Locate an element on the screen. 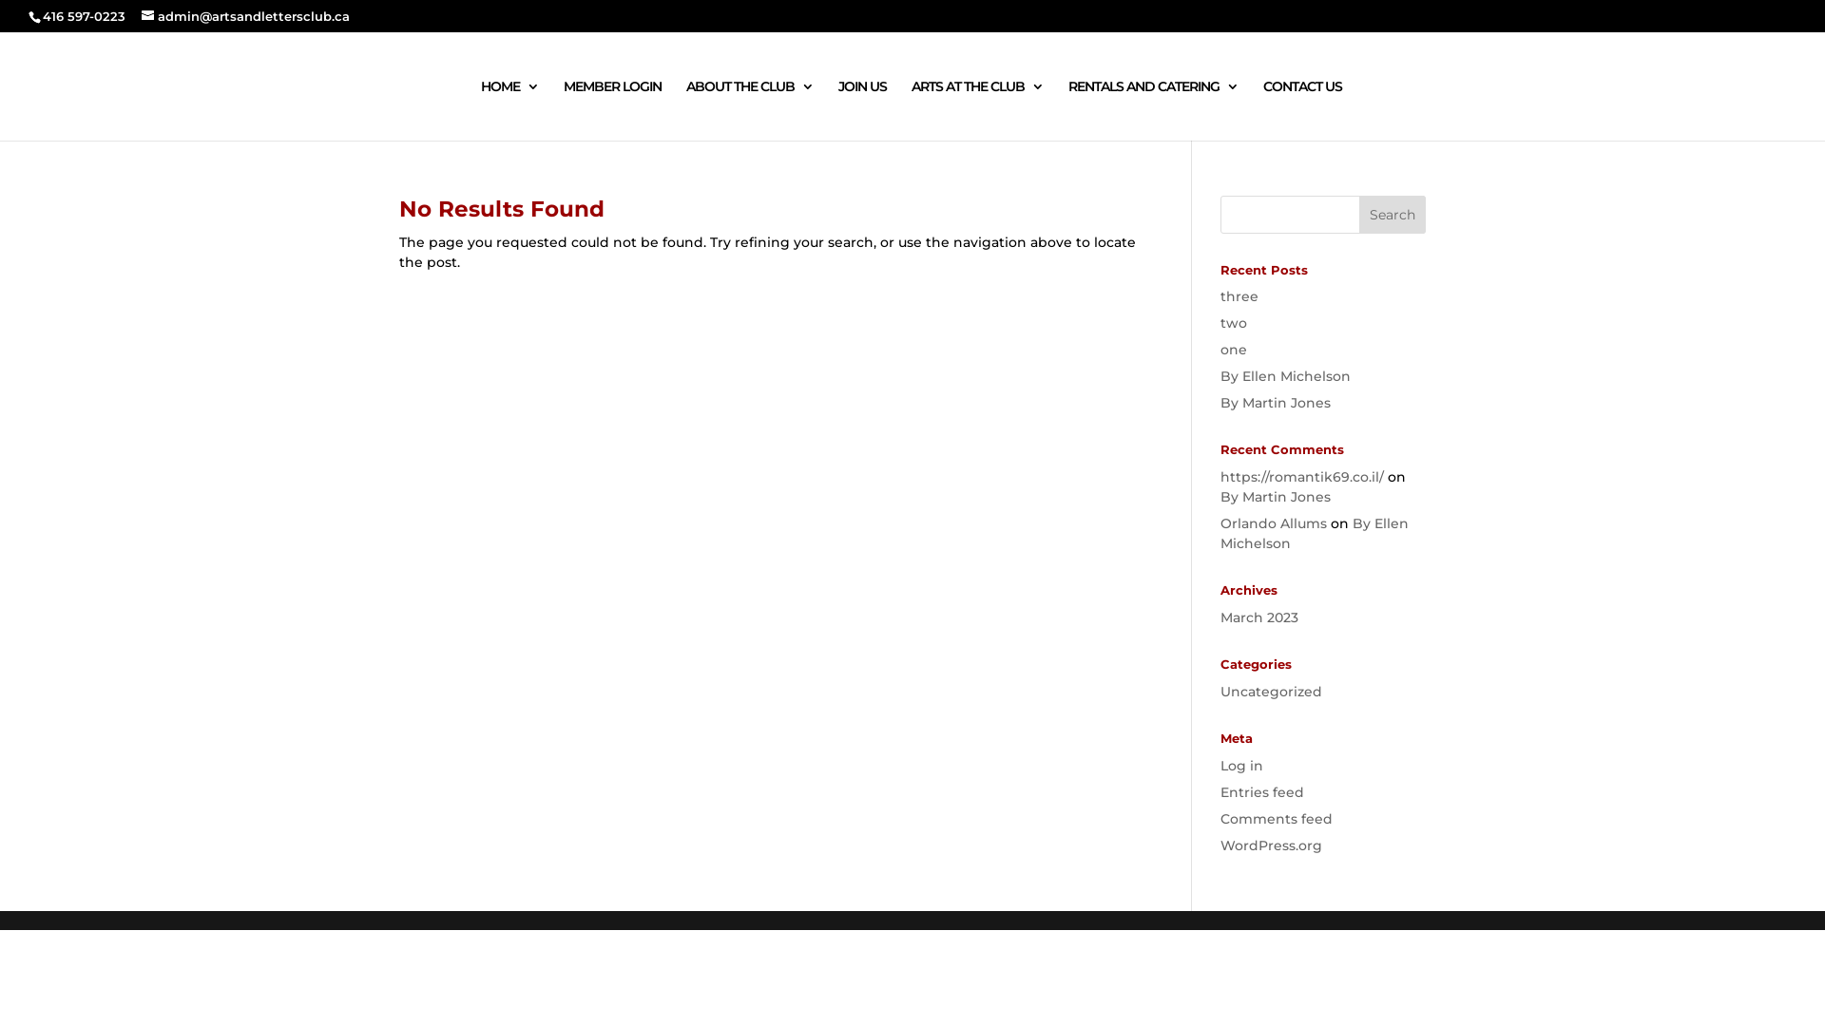 The image size is (1825, 1026). By Ellen Michelson is located at coordinates (1285, 376).